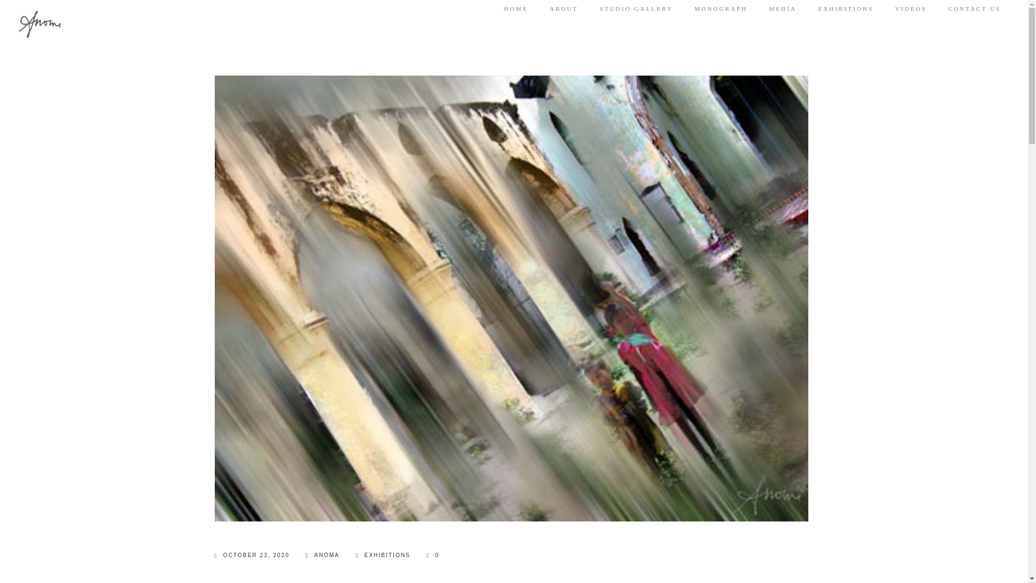 Image resolution: width=1036 pixels, height=583 pixels. What do you see at coordinates (564, 9) in the screenshot?
I see `ABOUT` at bounding box center [564, 9].